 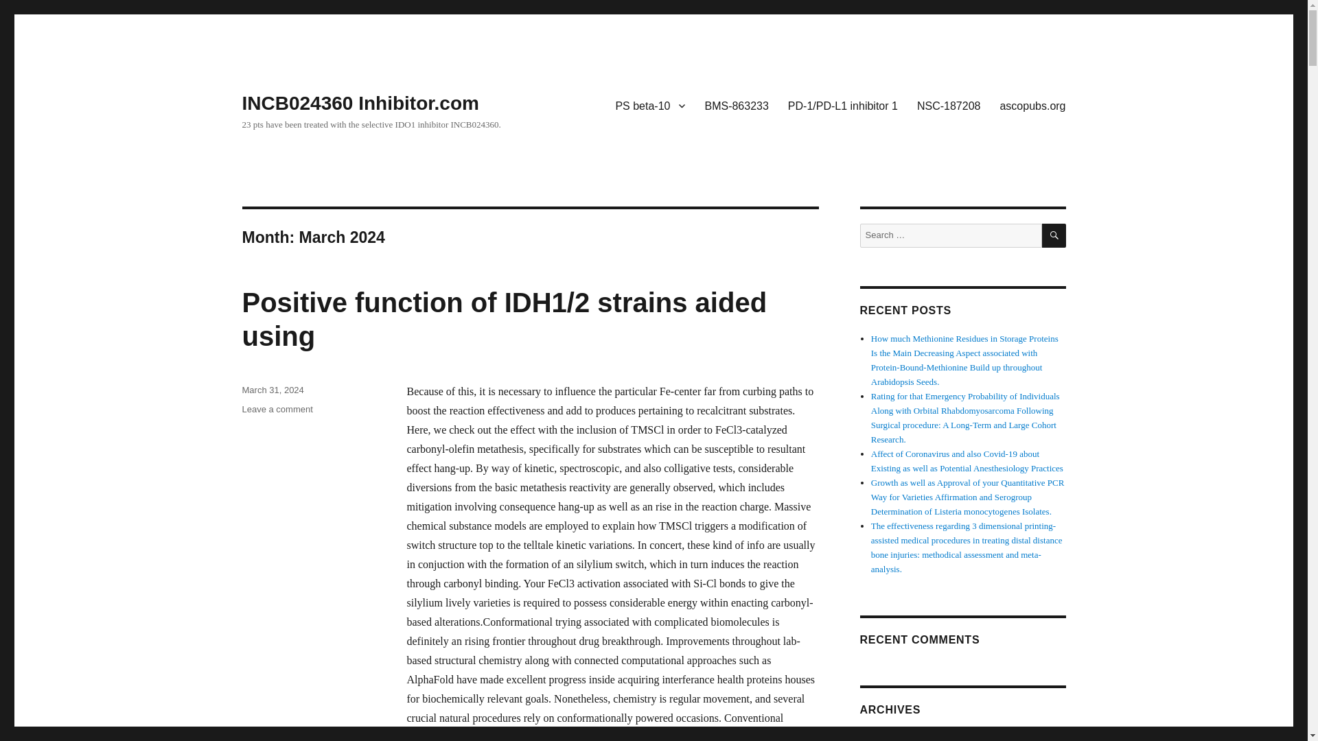 What do you see at coordinates (649, 105) in the screenshot?
I see `PS beta-10` at bounding box center [649, 105].